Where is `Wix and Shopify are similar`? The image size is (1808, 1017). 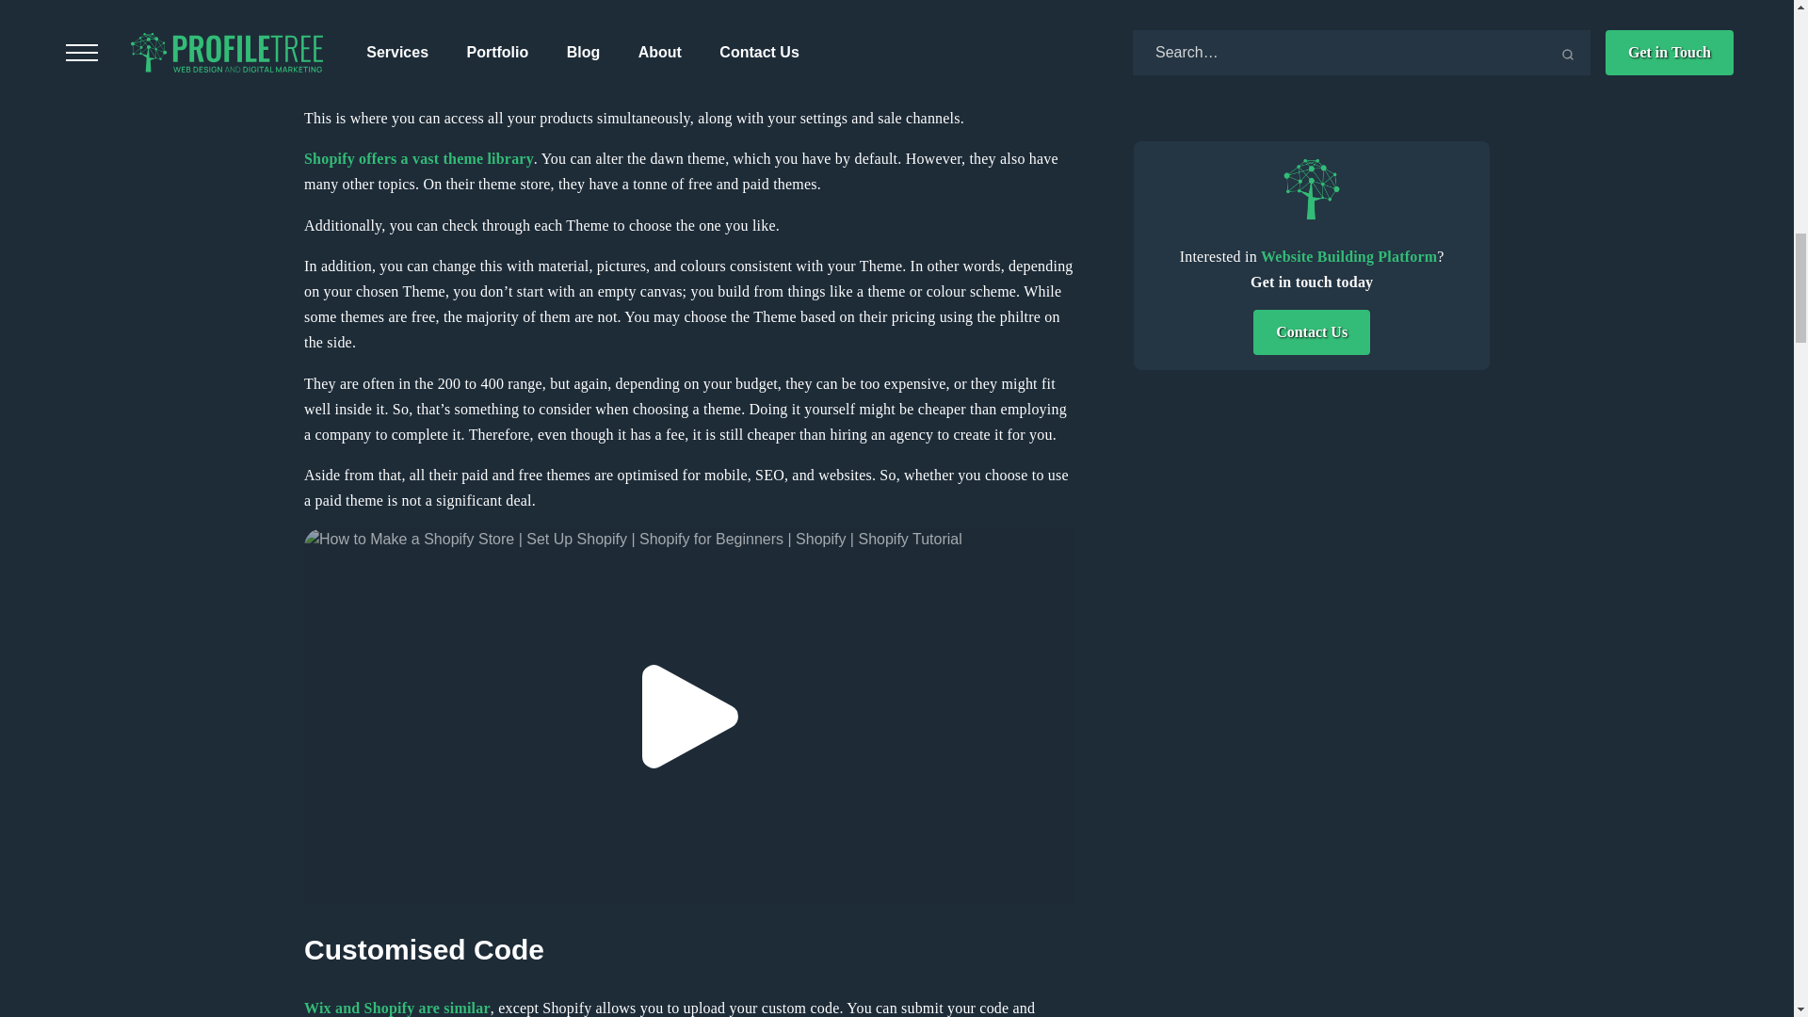
Wix and Shopify are similar is located at coordinates (396, 1008).